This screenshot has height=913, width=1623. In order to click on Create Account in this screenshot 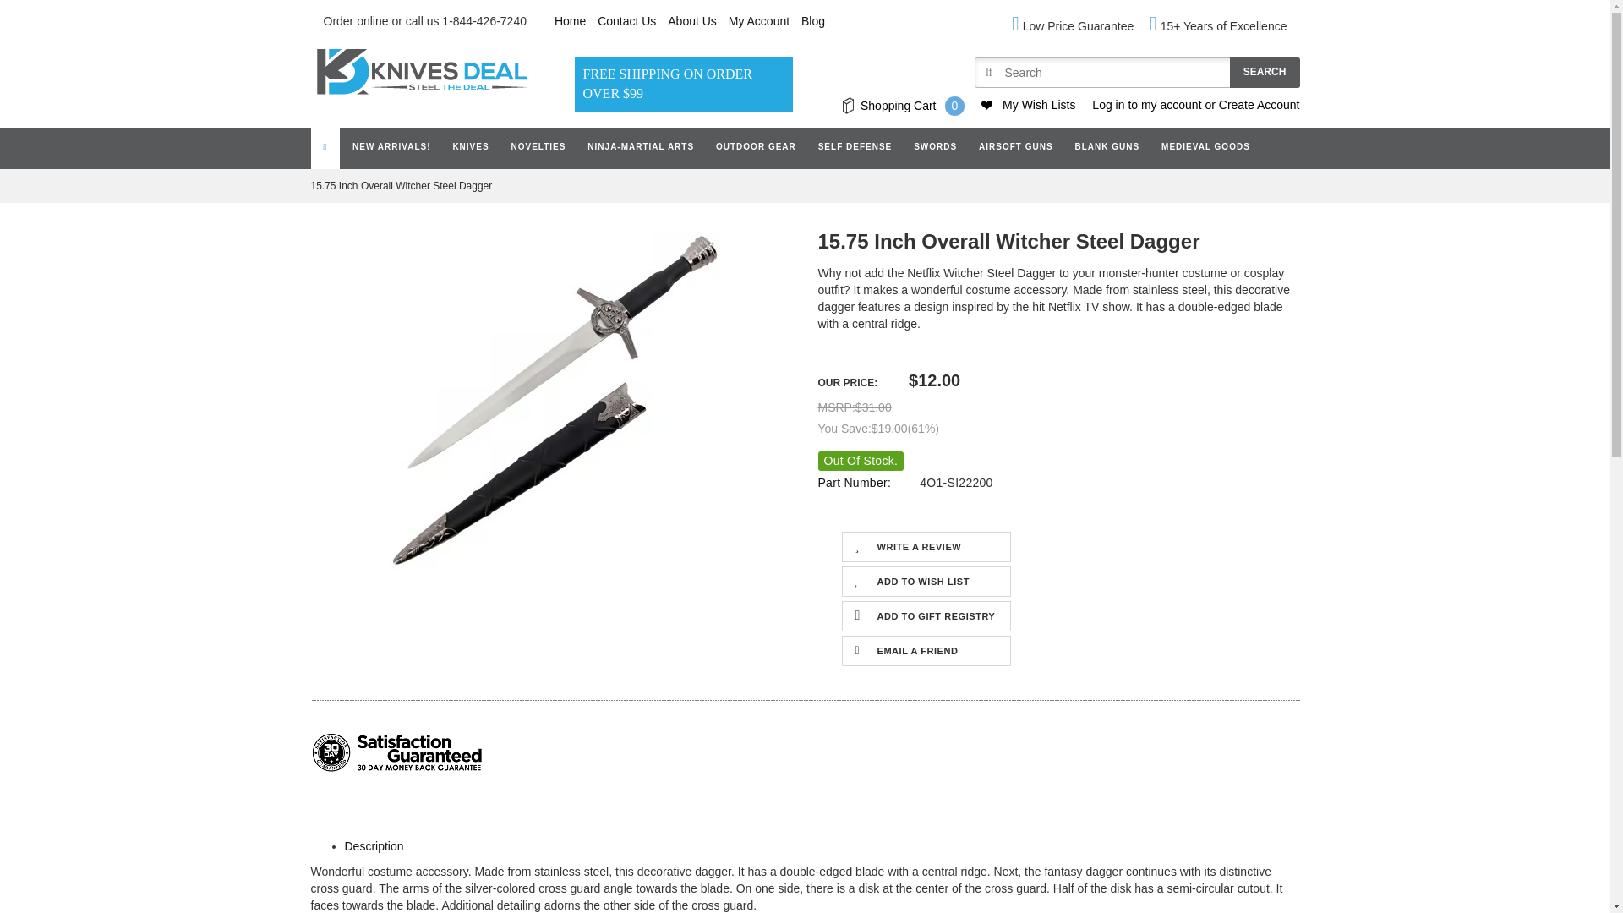, I will do `click(1259, 105)`.